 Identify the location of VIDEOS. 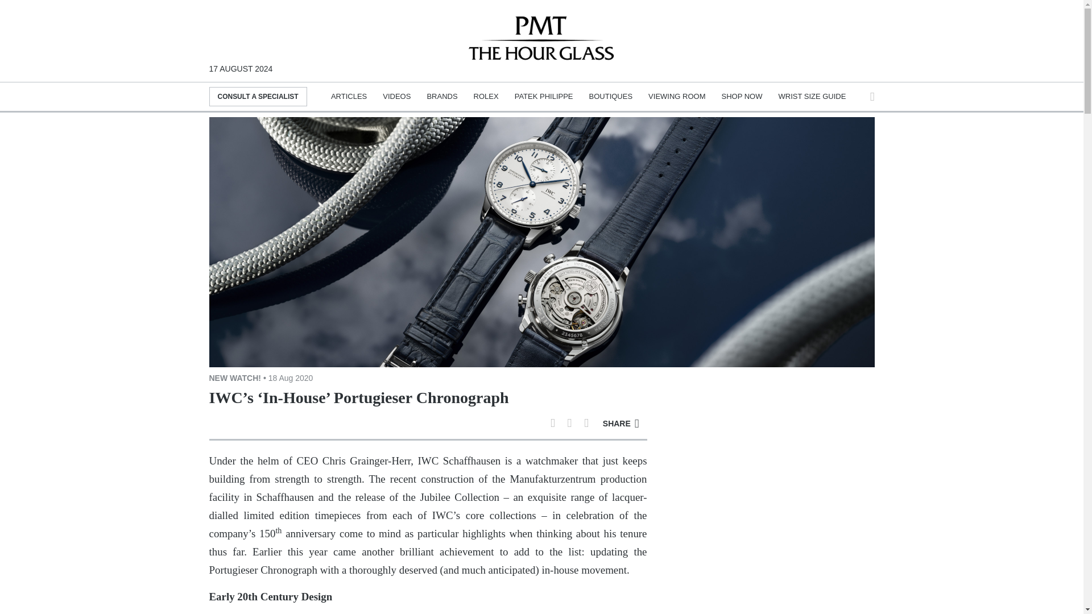
(396, 97).